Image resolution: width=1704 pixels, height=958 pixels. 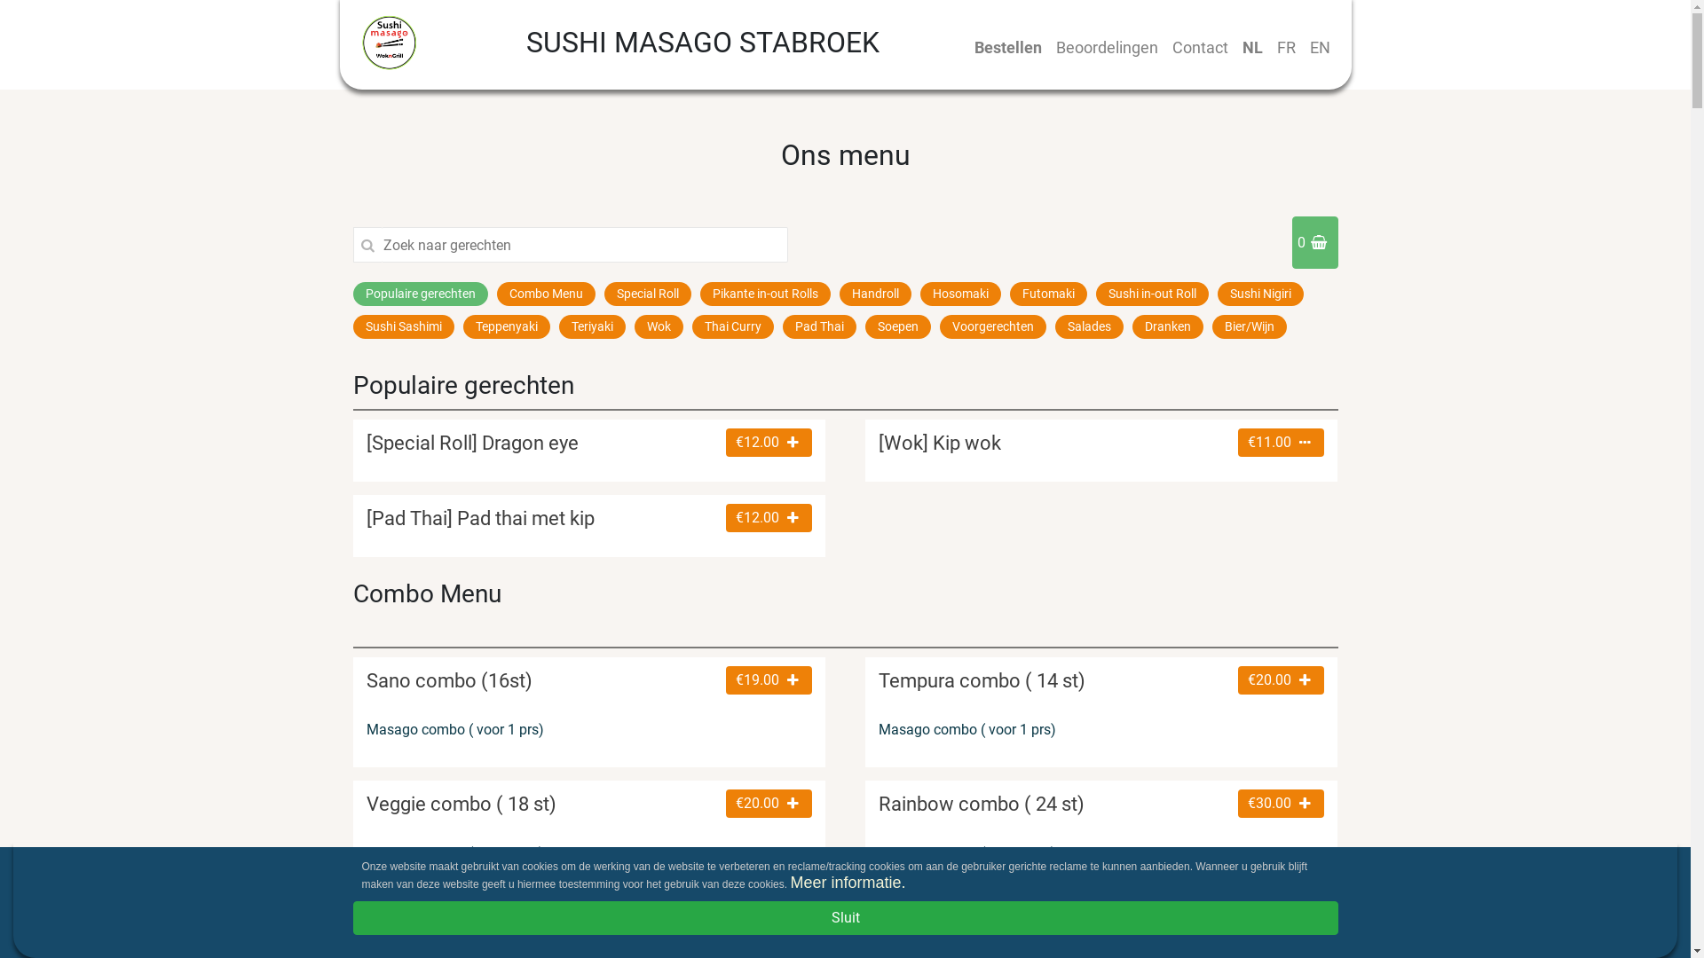 I want to click on NL, so click(x=1253, y=48).